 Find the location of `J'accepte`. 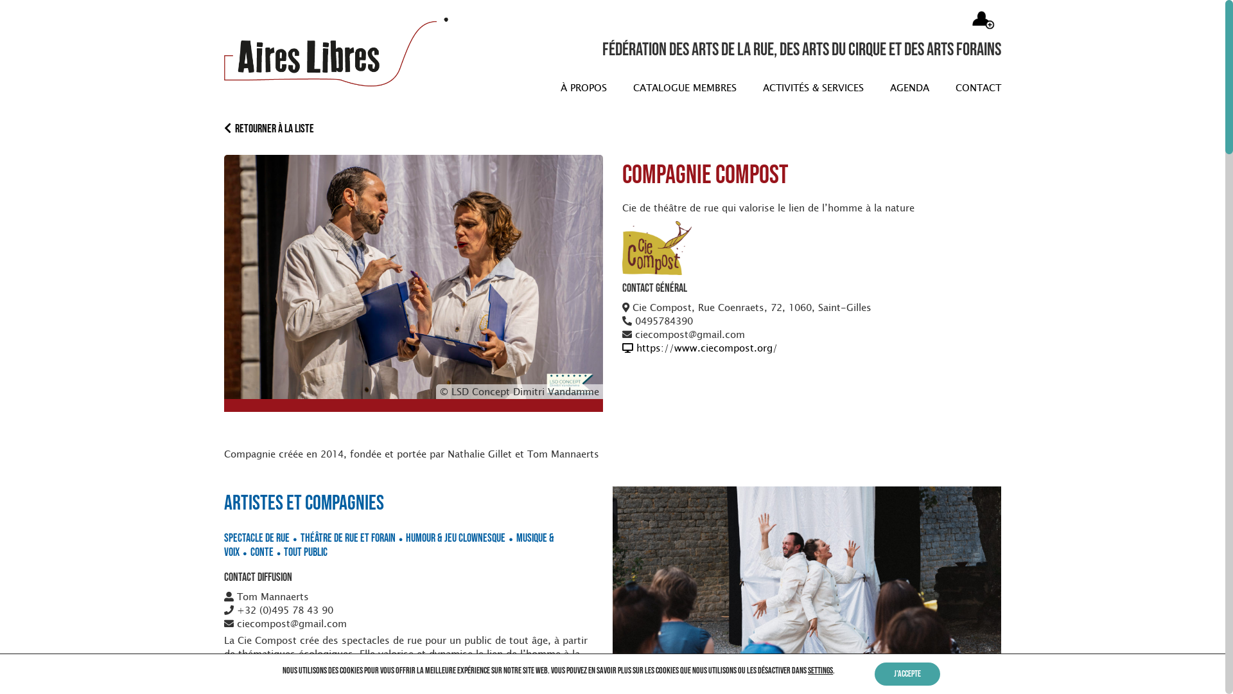

J'accepte is located at coordinates (907, 674).